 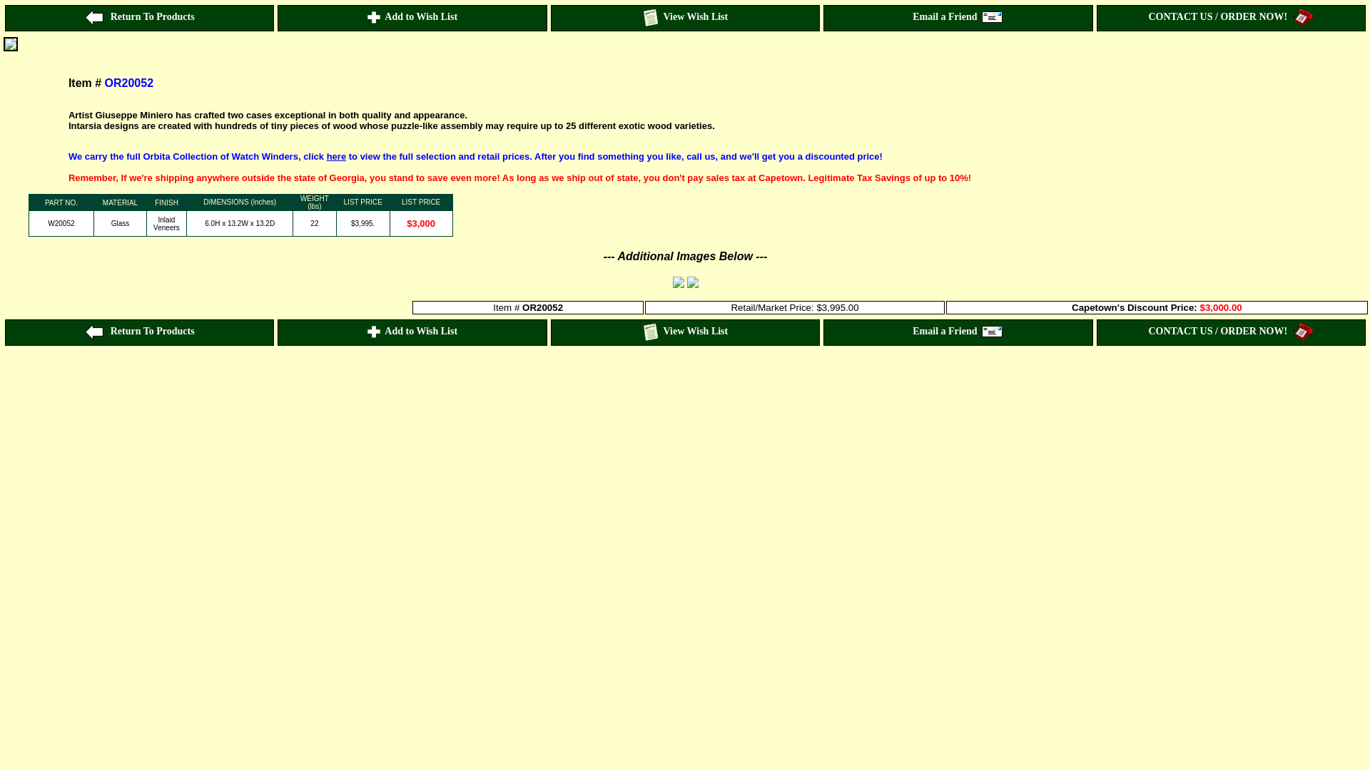 I want to click on here, so click(x=337, y=155).